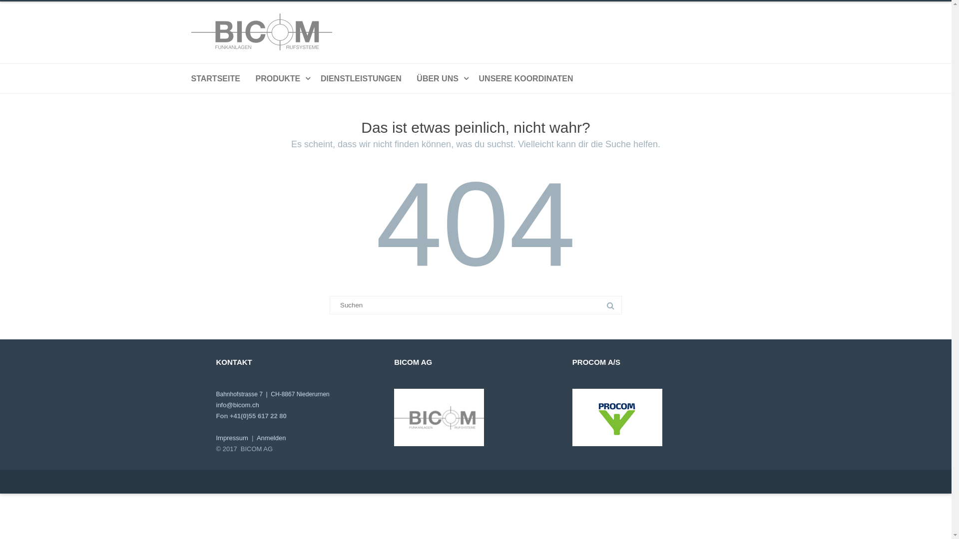 The width and height of the screenshot is (959, 539). Describe the element at coordinates (272, 438) in the screenshot. I see `Anmelden` at that location.